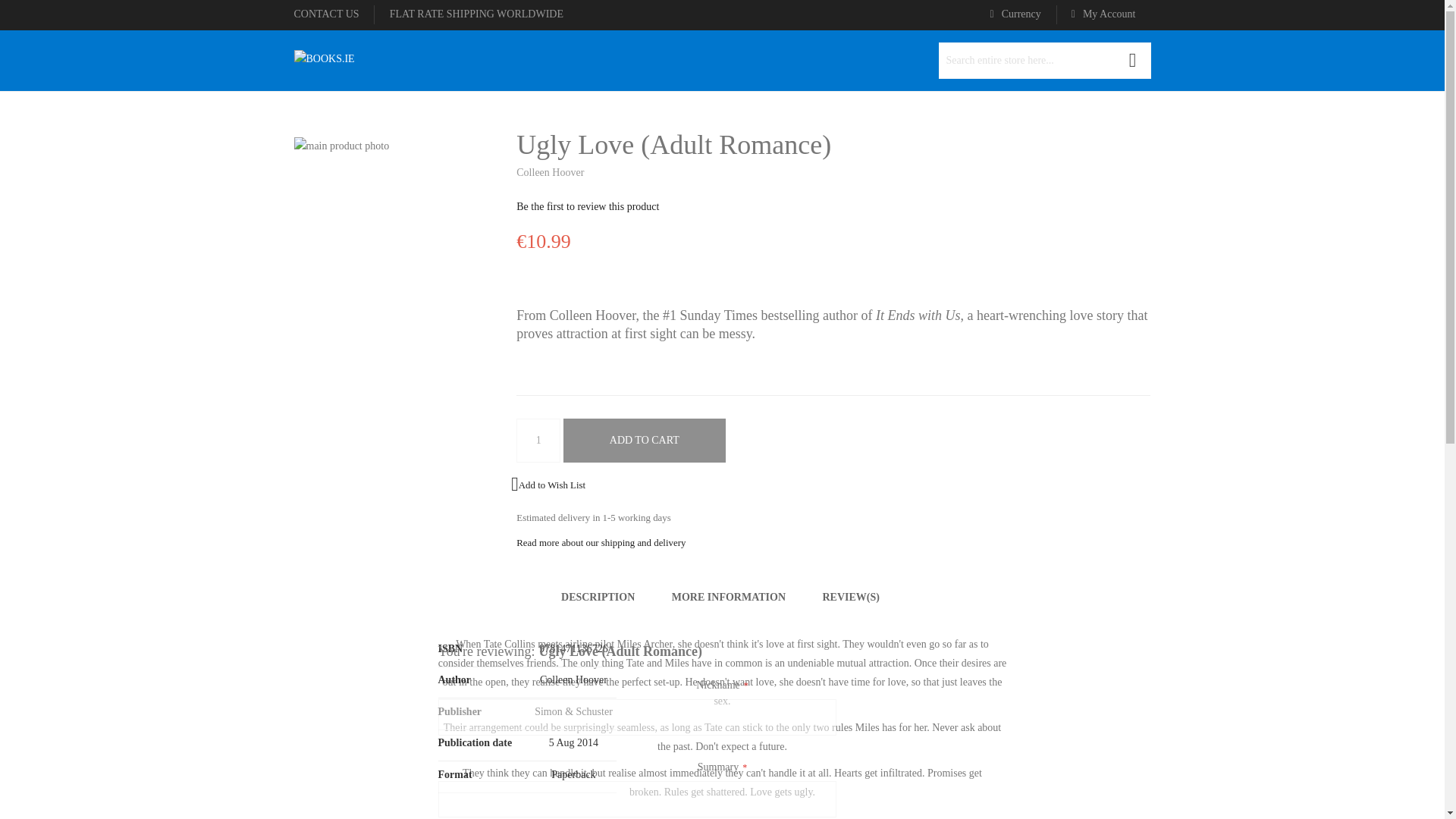  Describe the element at coordinates (476, 14) in the screenshot. I see `Shipping and delivery` at that location.